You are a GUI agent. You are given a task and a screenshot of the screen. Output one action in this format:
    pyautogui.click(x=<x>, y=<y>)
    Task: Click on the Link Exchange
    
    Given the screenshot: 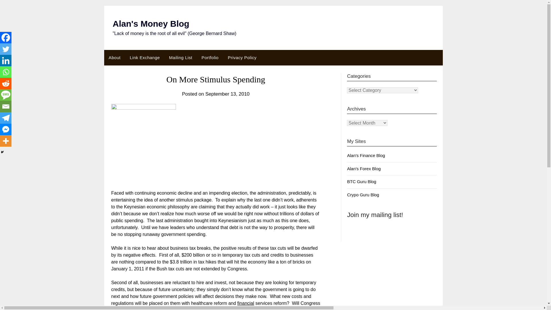 What is the action you would take?
    pyautogui.click(x=145, y=57)
    